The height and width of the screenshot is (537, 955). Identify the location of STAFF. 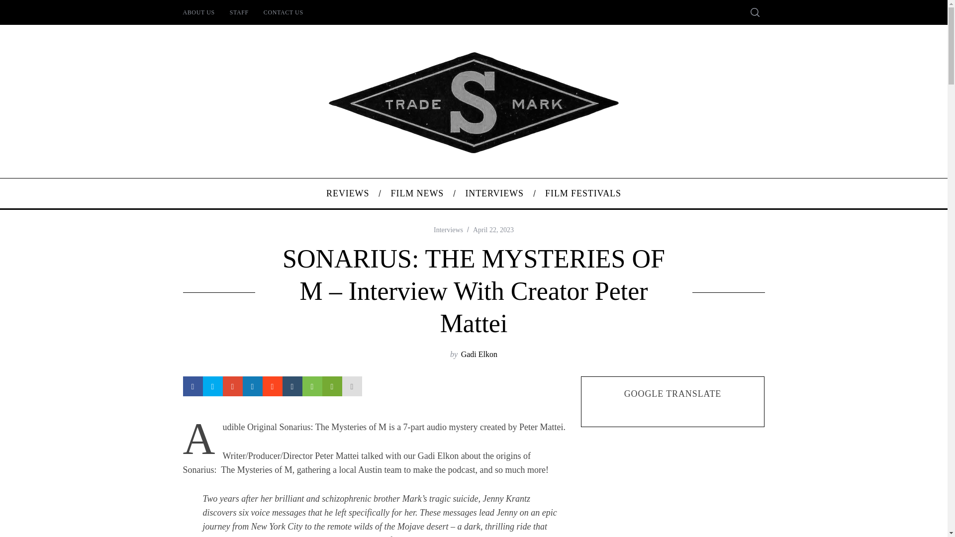
(239, 12).